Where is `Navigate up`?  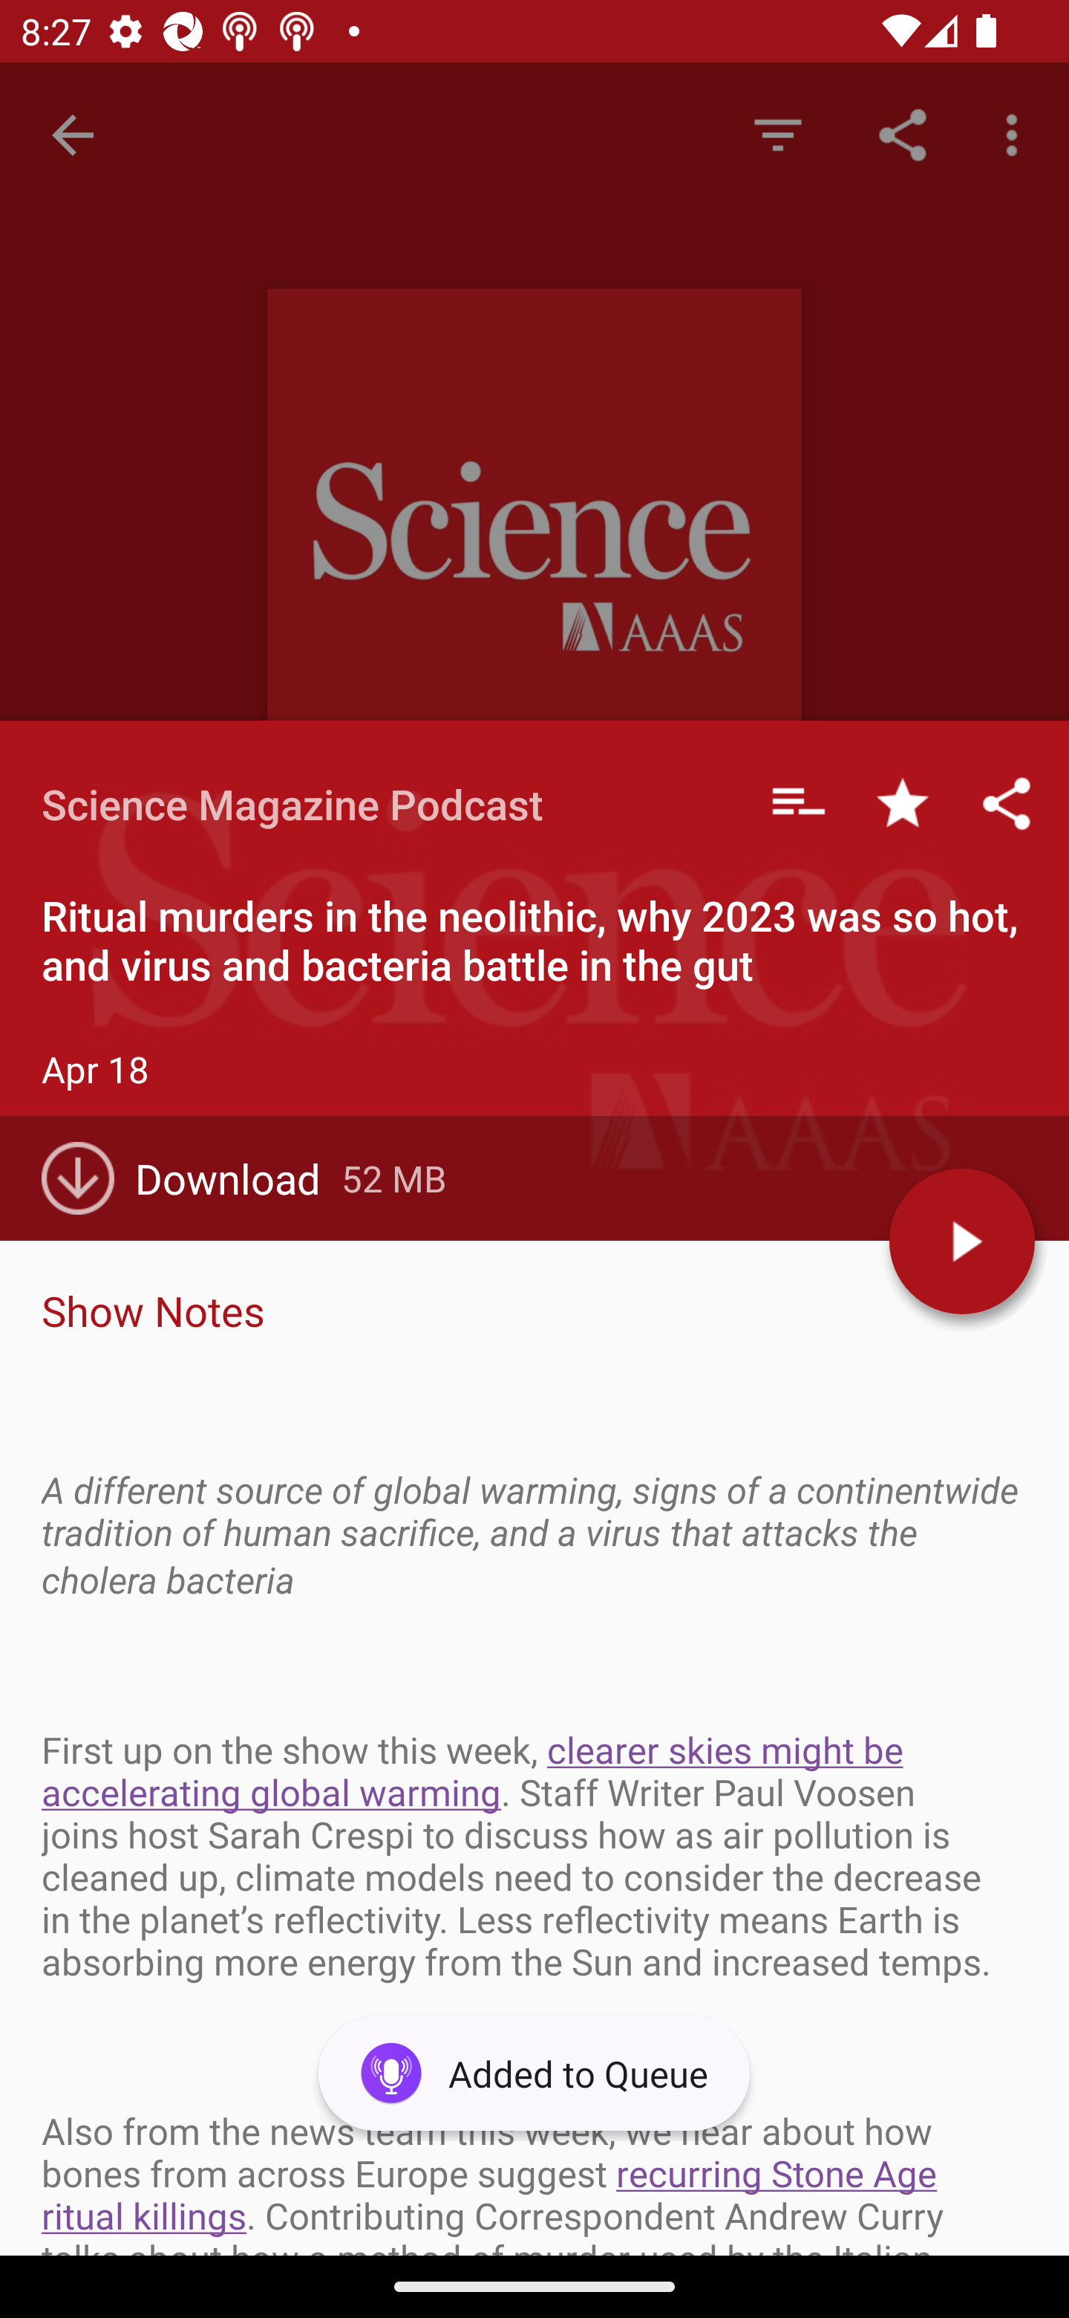 Navigate up is located at coordinates (73, 135).